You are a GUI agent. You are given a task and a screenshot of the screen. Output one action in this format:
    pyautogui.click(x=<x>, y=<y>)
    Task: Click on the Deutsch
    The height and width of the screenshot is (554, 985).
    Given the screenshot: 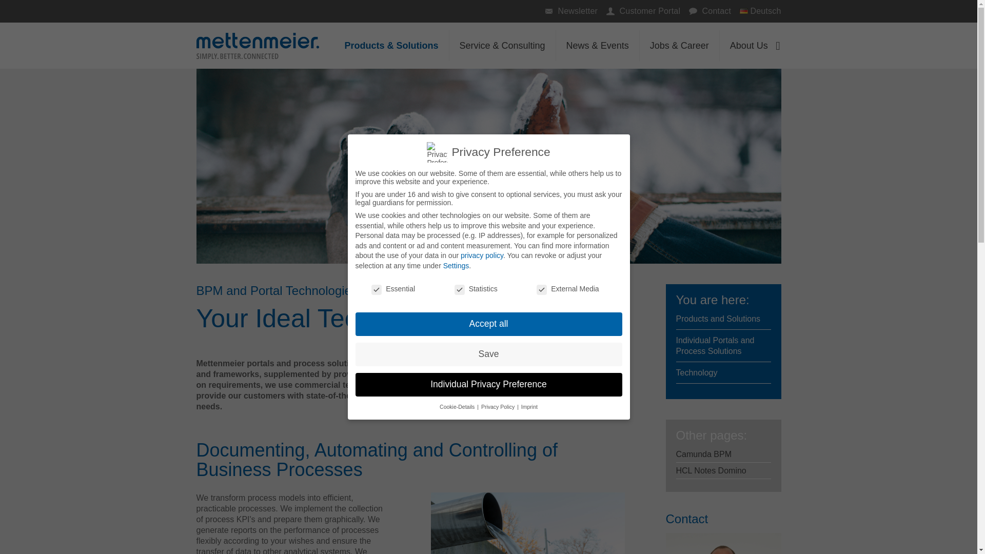 What is the action you would take?
    pyautogui.click(x=757, y=11)
    